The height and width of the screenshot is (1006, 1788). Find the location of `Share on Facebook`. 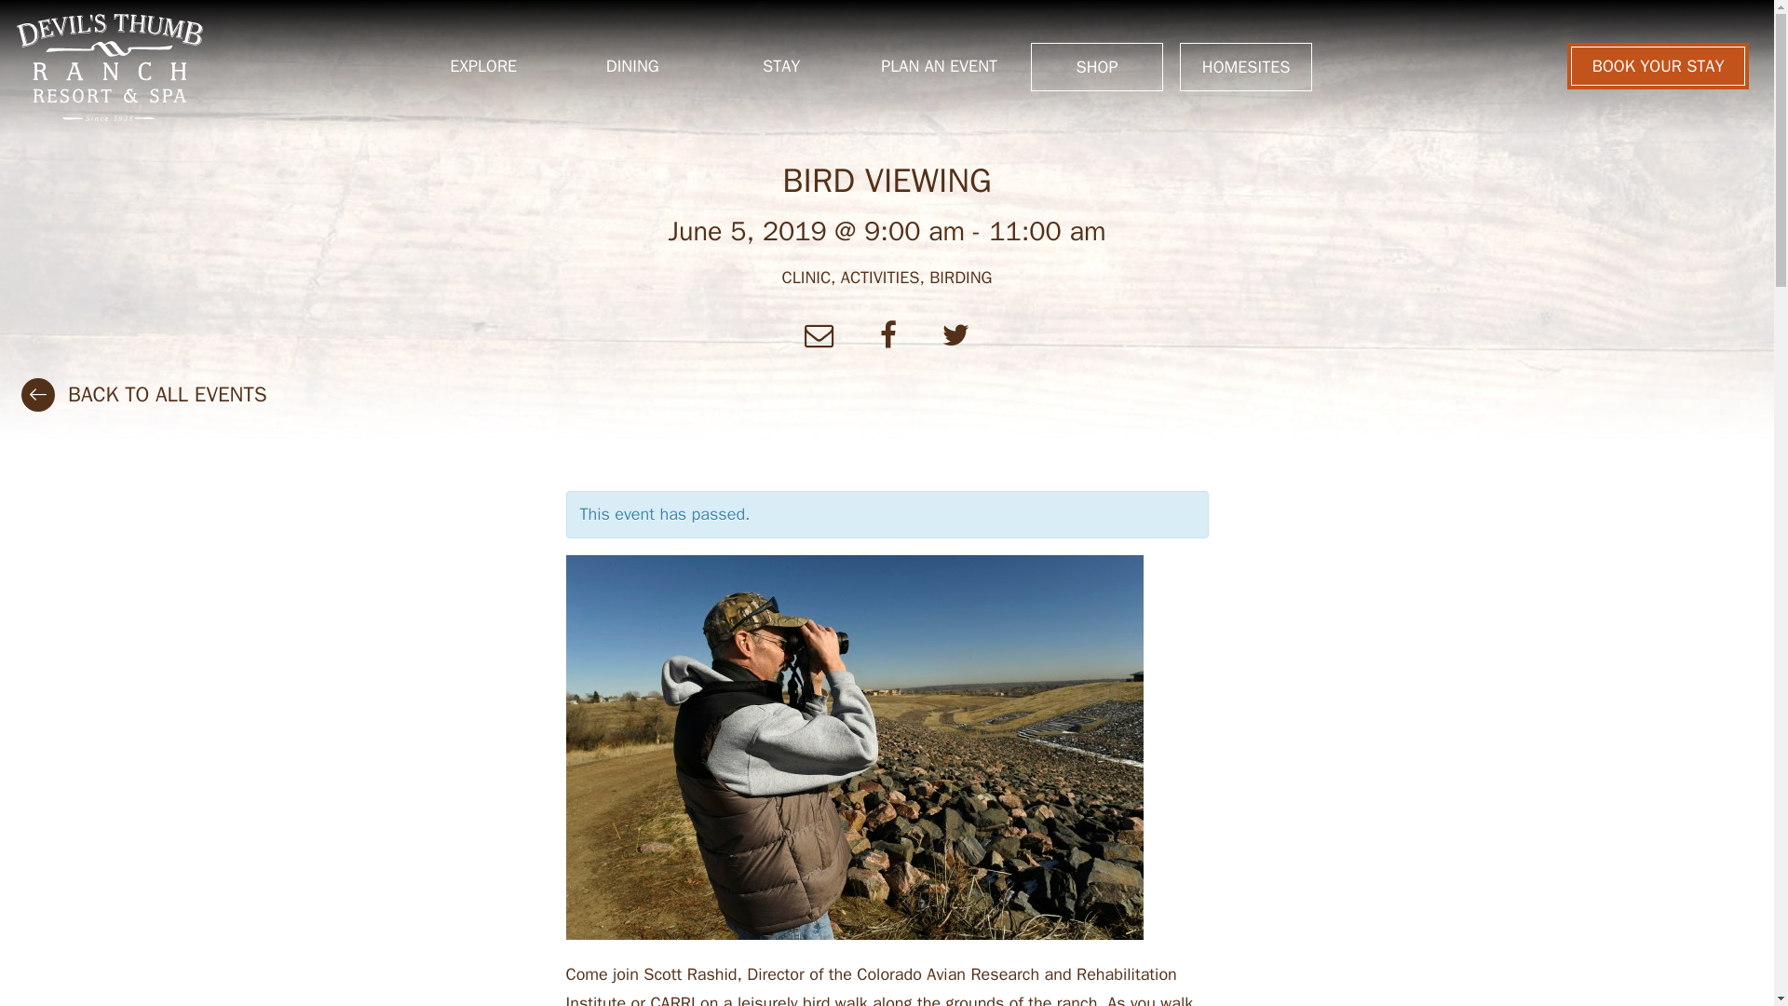

Share on Facebook is located at coordinates (892, 335).